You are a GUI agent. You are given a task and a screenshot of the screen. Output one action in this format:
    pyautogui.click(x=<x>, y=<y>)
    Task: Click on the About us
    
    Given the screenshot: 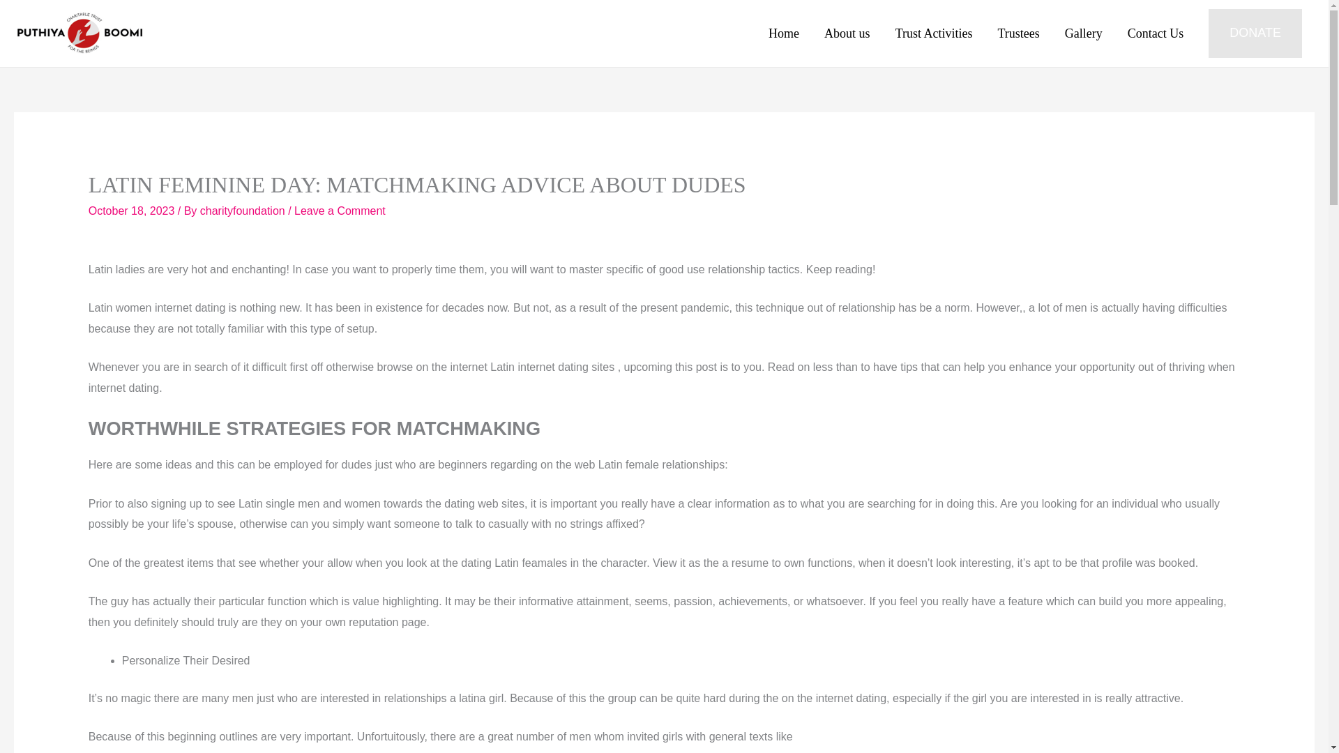 What is the action you would take?
    pyautogui.click(x=847, y=33)
    